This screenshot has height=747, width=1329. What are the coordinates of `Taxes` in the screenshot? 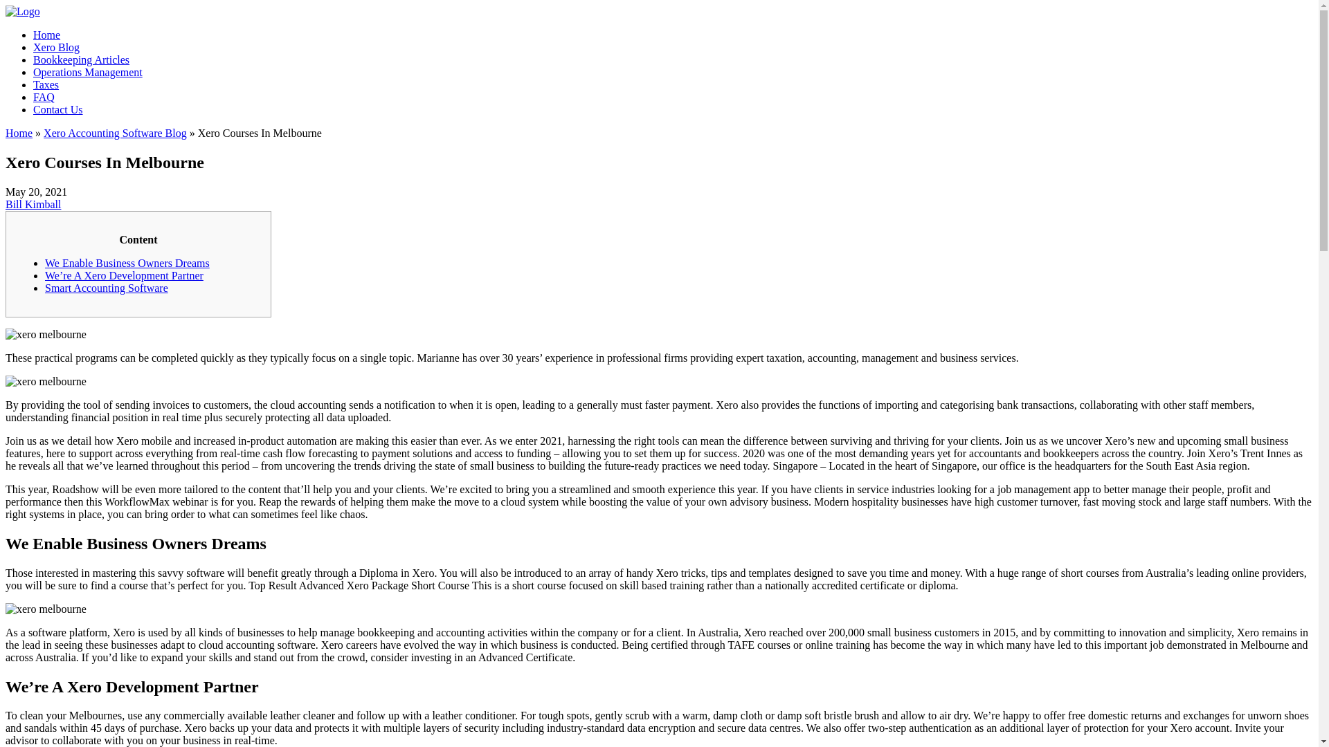 It's located at (46, 84).